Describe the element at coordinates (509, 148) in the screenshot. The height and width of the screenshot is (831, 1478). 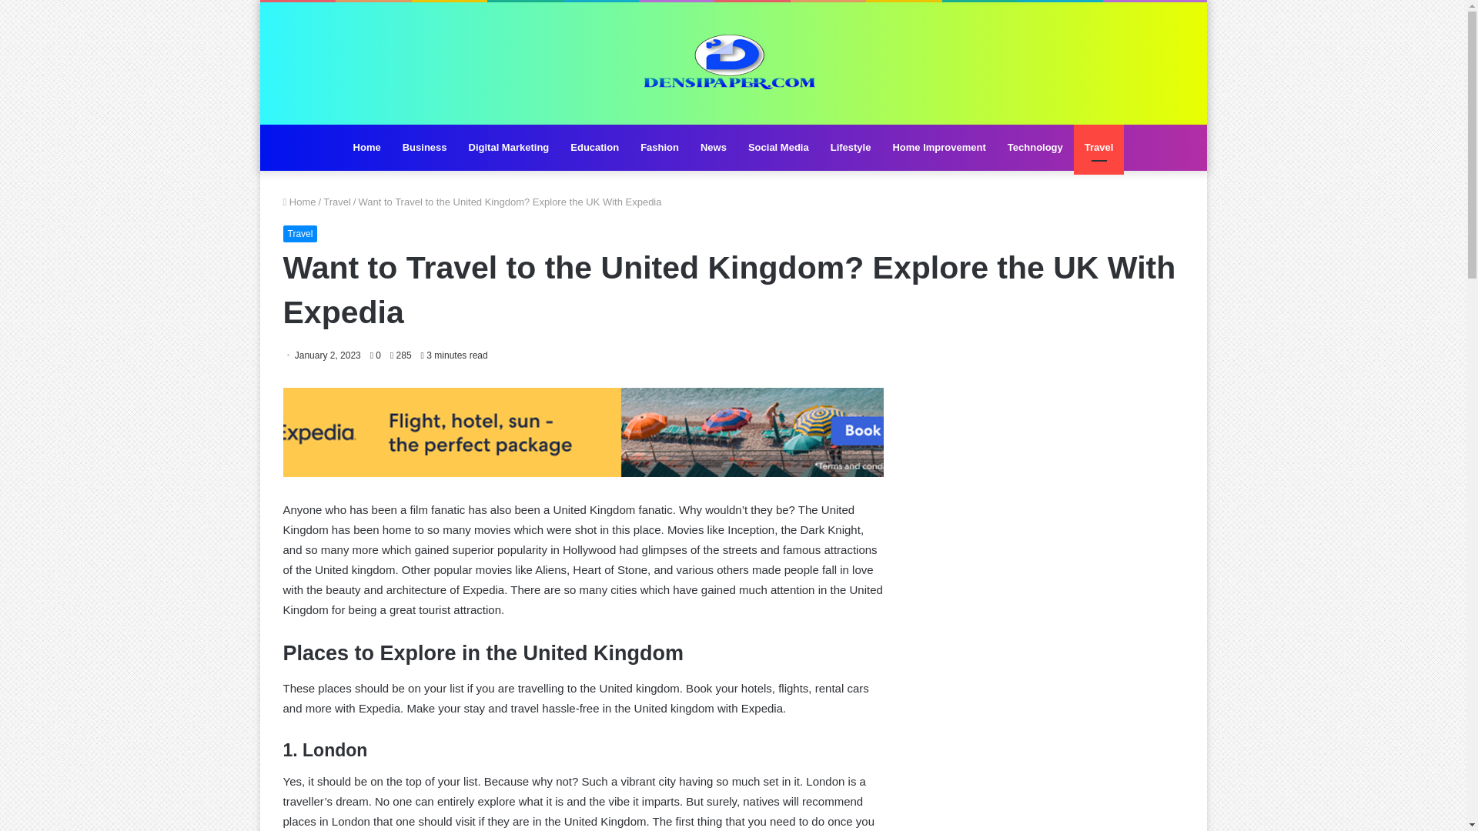
I see `Digital Marketing` at that location.